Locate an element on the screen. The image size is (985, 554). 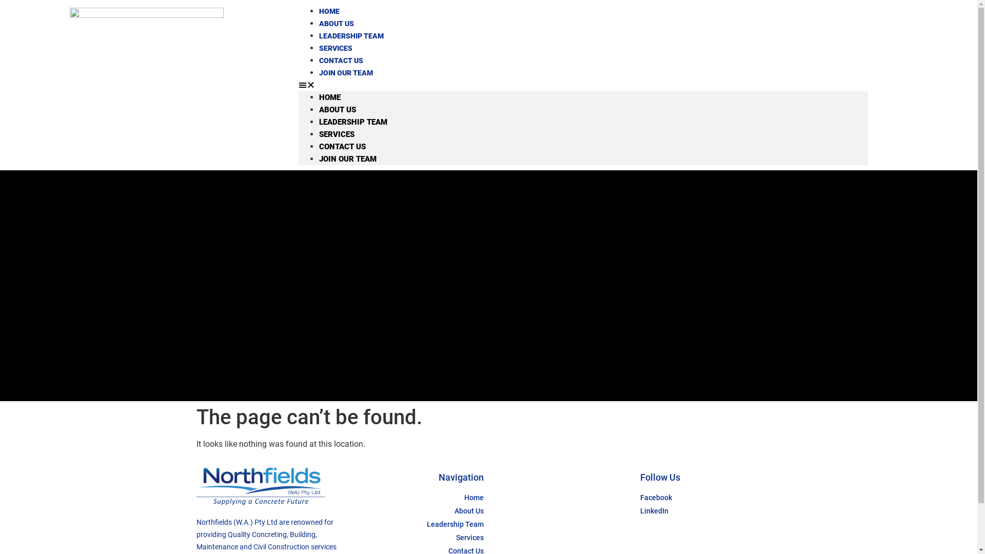
CONTACT US is located at coordinates (341, 61).